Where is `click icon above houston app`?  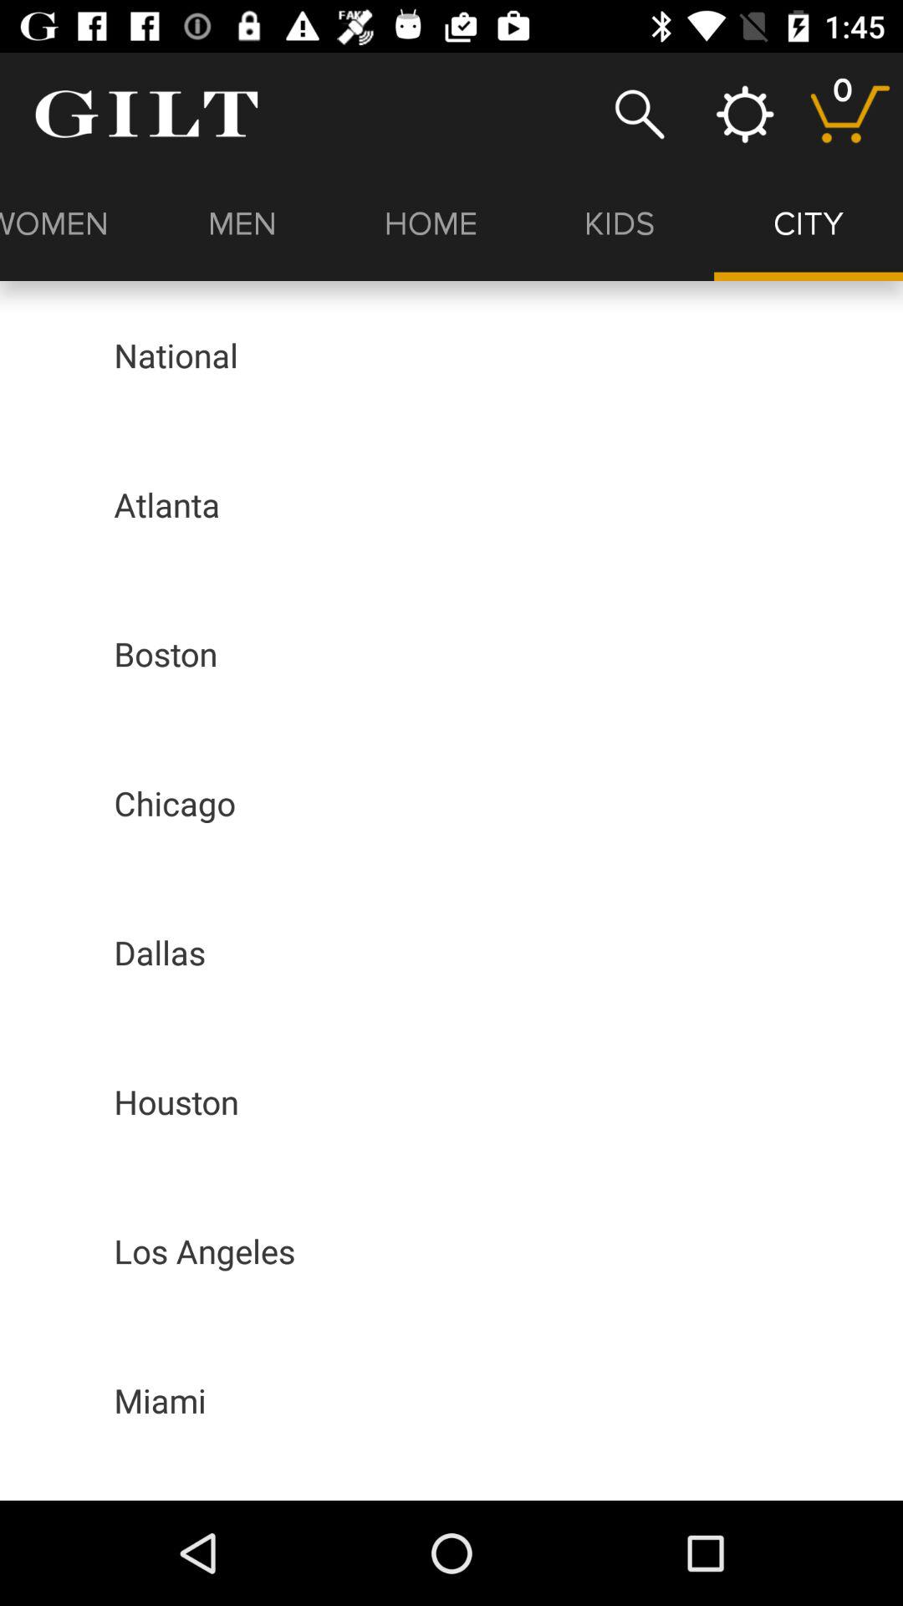 click icon above houston app is located at coordinates (160, 952).